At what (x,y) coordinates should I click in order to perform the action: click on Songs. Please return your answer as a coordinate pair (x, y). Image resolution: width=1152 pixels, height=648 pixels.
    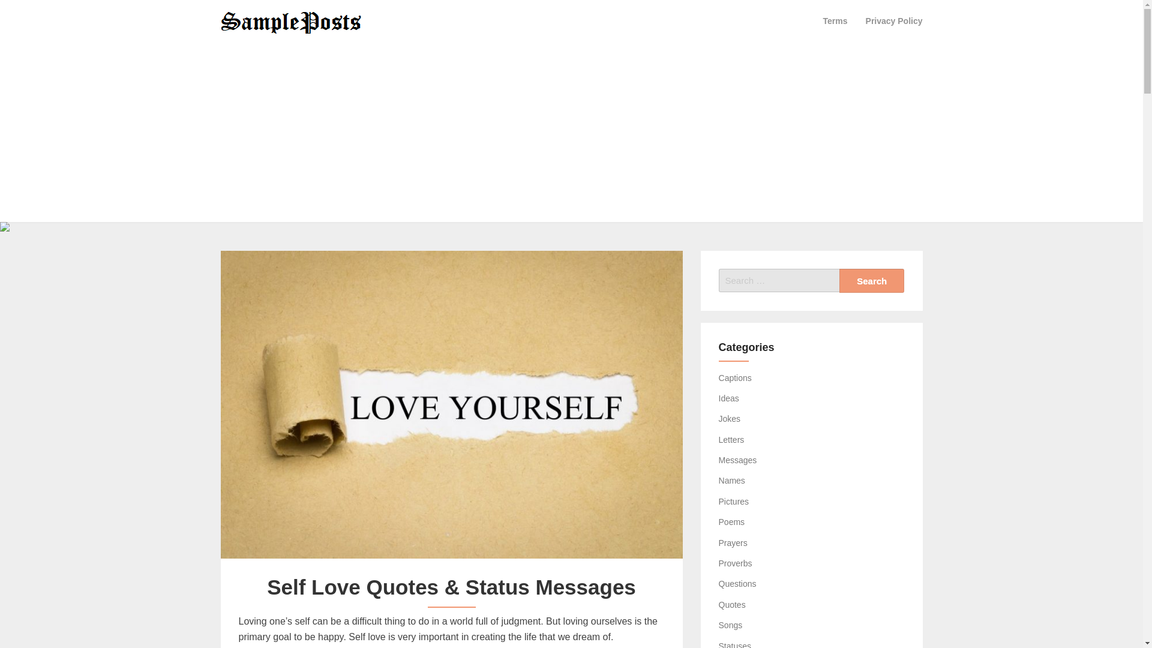
    Looking at the image, I should click on (731, 625).